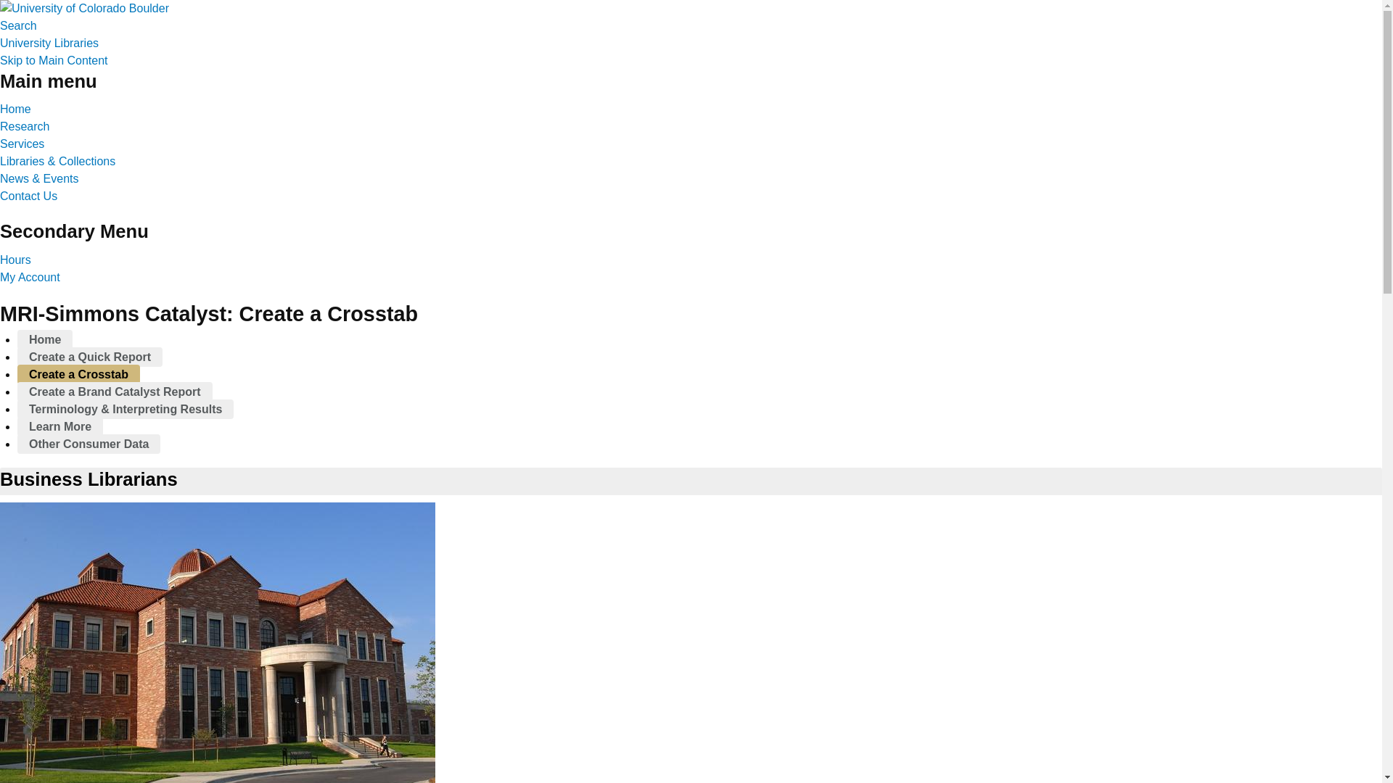  I want to click on Skip to Main Content, so click(54, 59).